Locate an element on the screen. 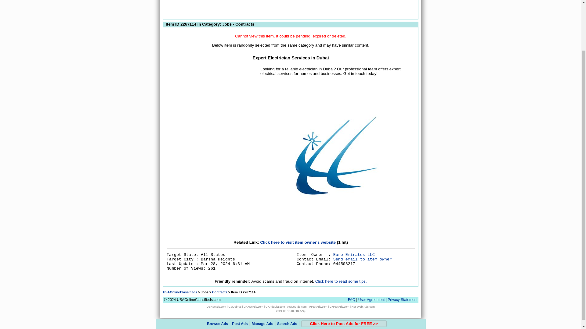  USAOnlineClassifieds is located at coordinates (180, 292).